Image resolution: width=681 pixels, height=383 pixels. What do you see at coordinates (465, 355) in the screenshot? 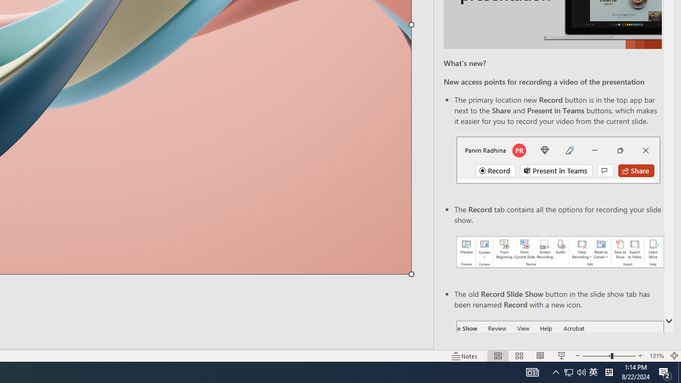
I see `Notes ` at bounding box center [465, 355].